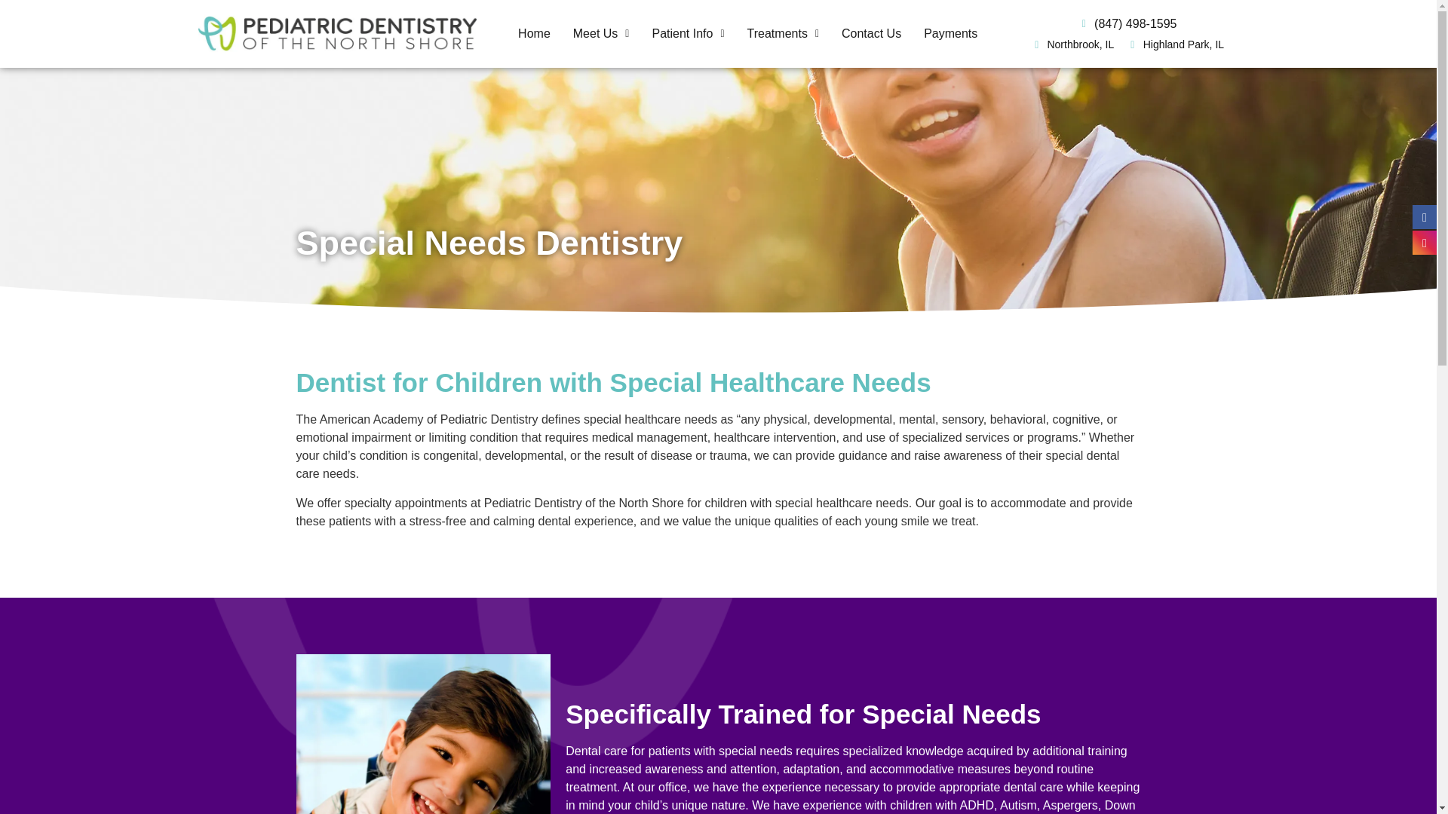  Describe the element at coordinates (870, 33) in the screenshot. I see `Contact Us` at that location.